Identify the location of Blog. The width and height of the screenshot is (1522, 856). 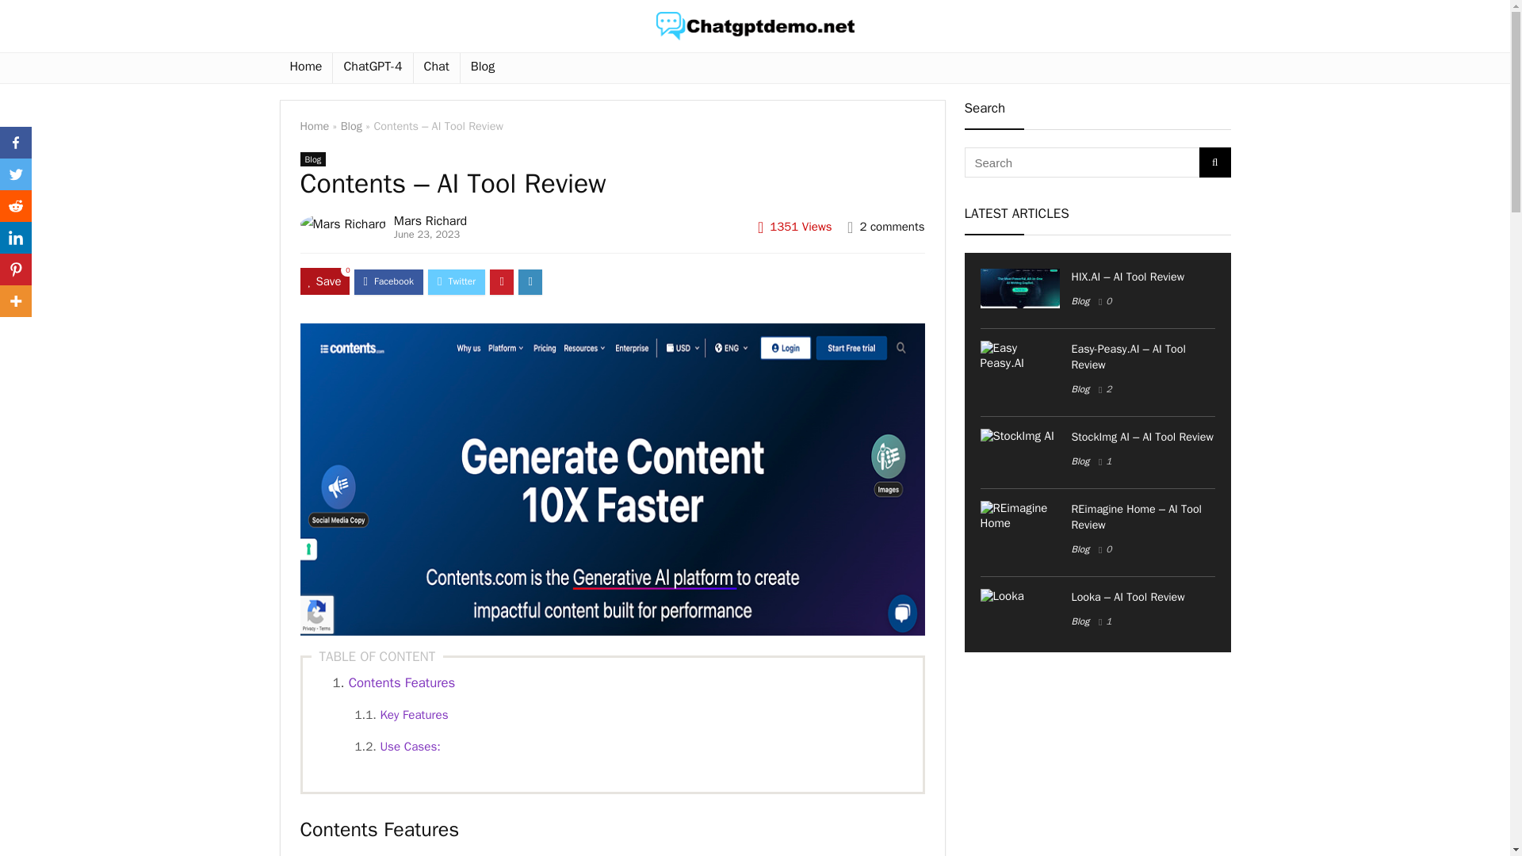
(312, 159).